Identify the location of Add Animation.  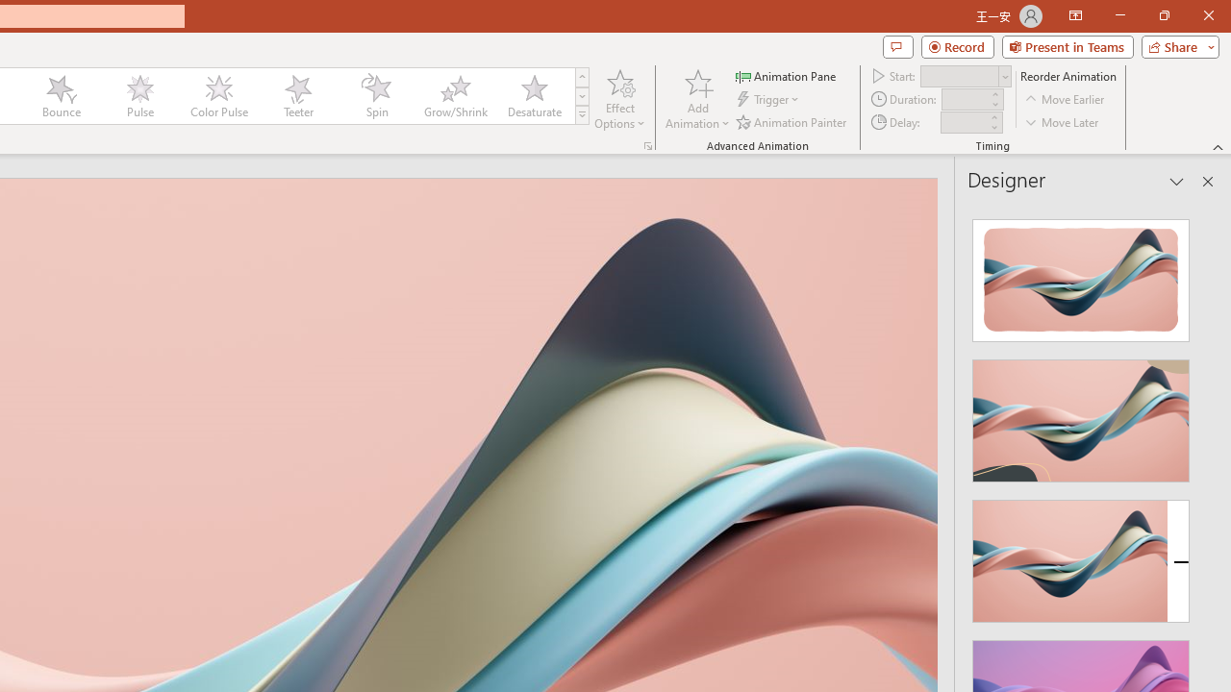
(697, 98).